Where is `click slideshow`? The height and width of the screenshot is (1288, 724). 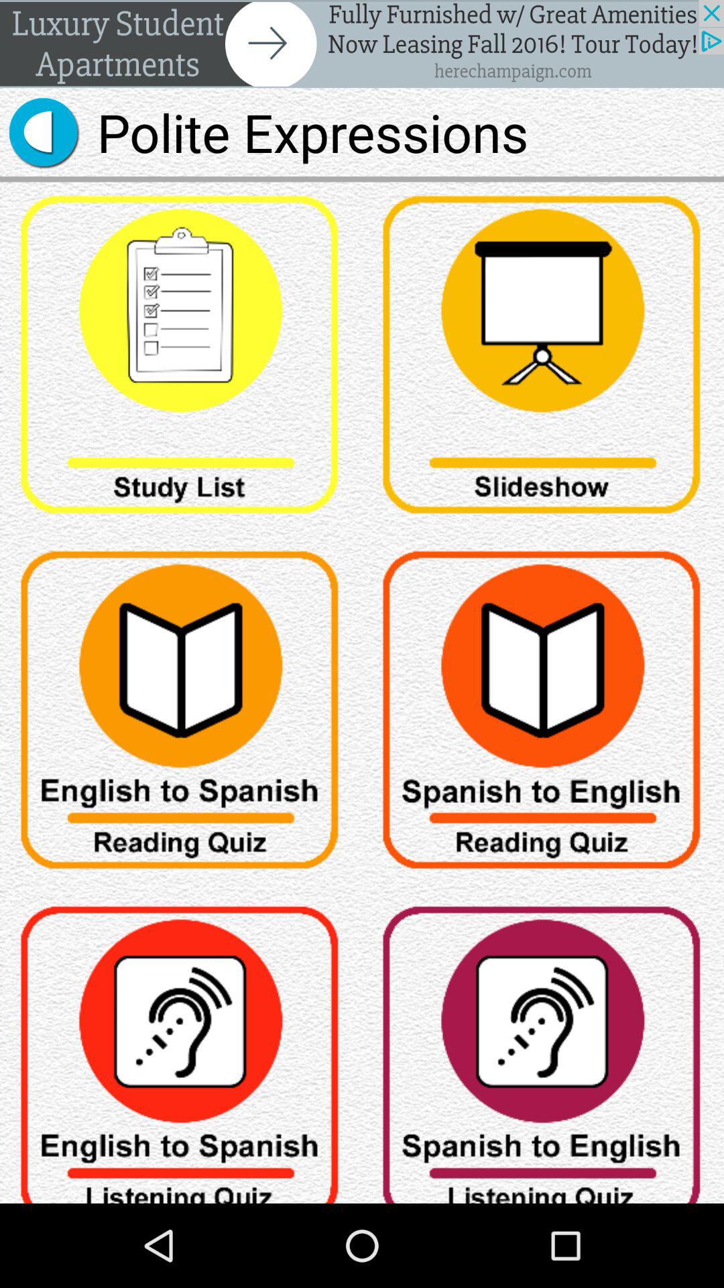
click slideshow is located at coordinates (543, 360).